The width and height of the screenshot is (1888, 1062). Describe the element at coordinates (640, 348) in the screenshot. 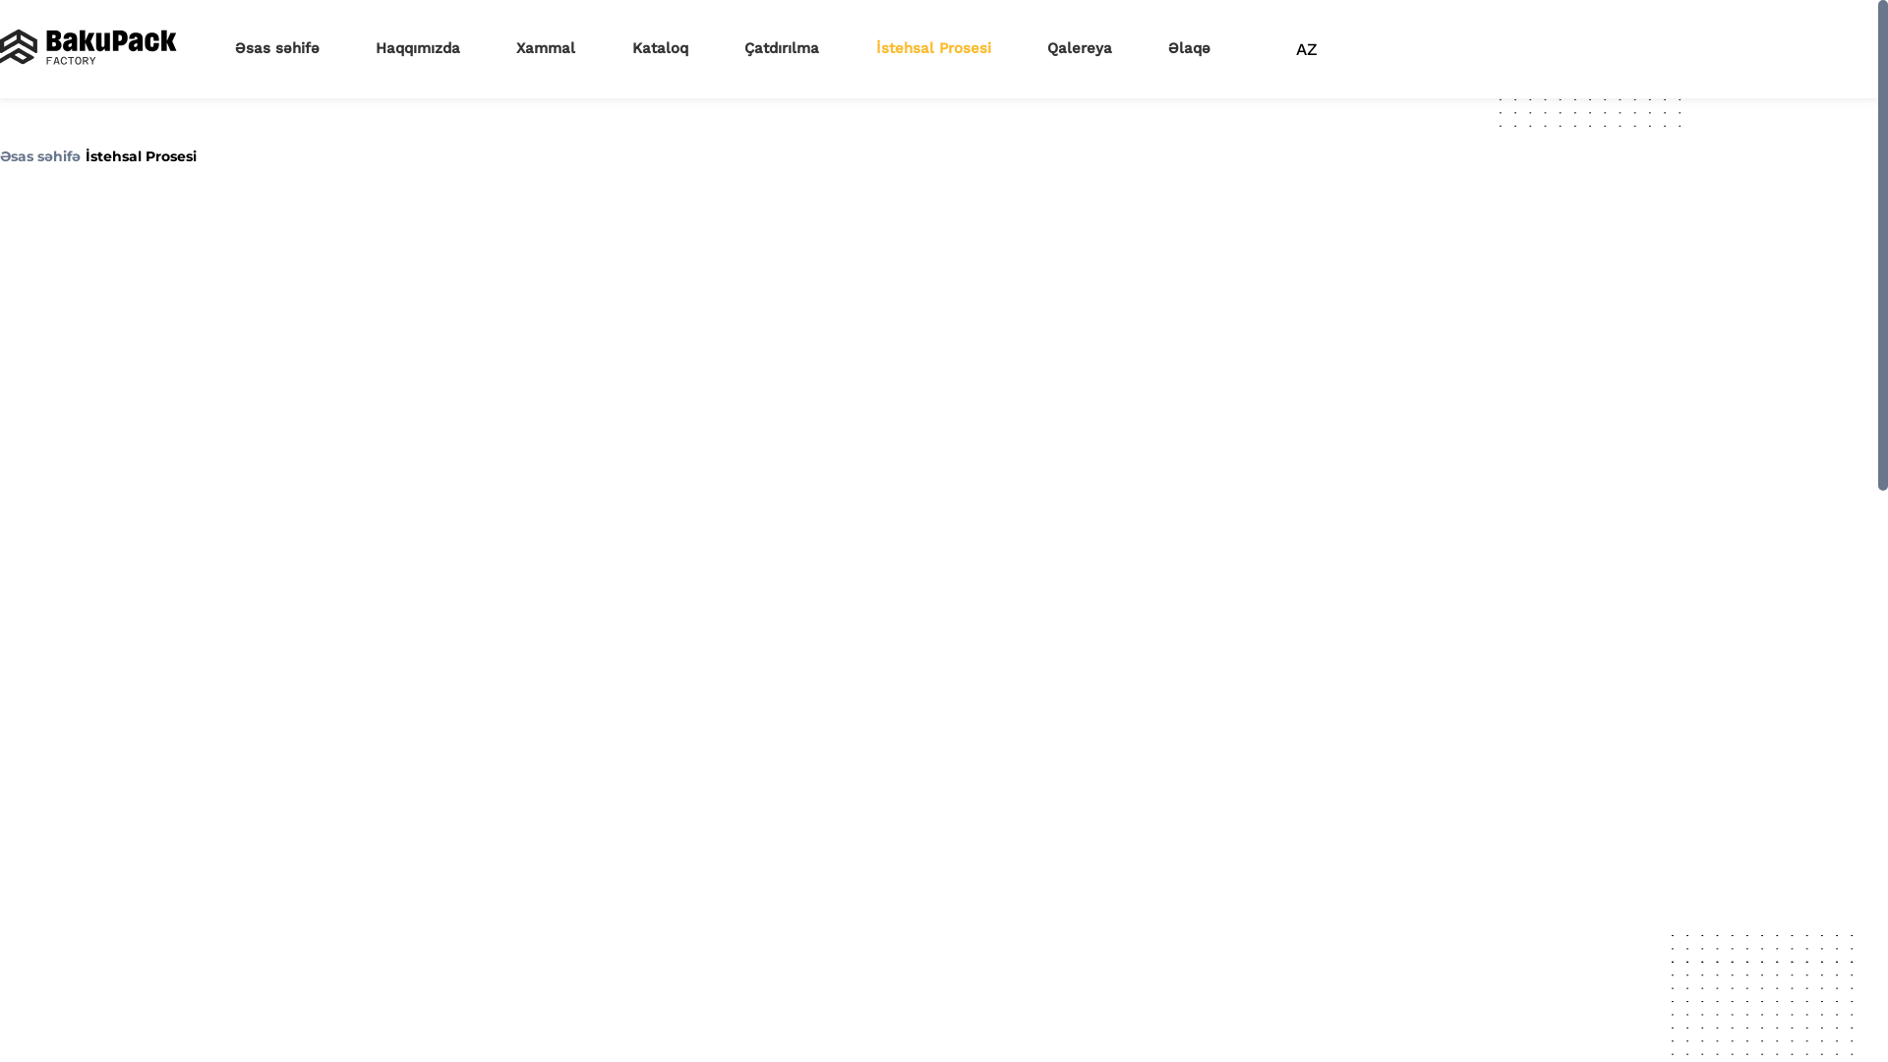

I see `11` at that location.